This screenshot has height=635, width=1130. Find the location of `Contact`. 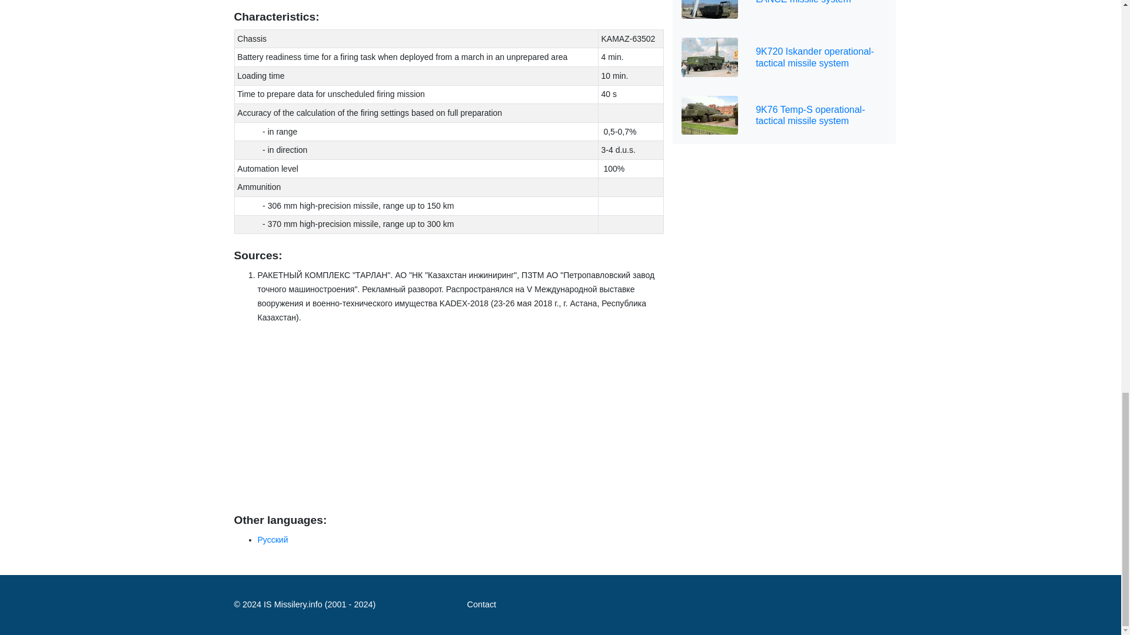

Contact is located at coordinates (481, 605).